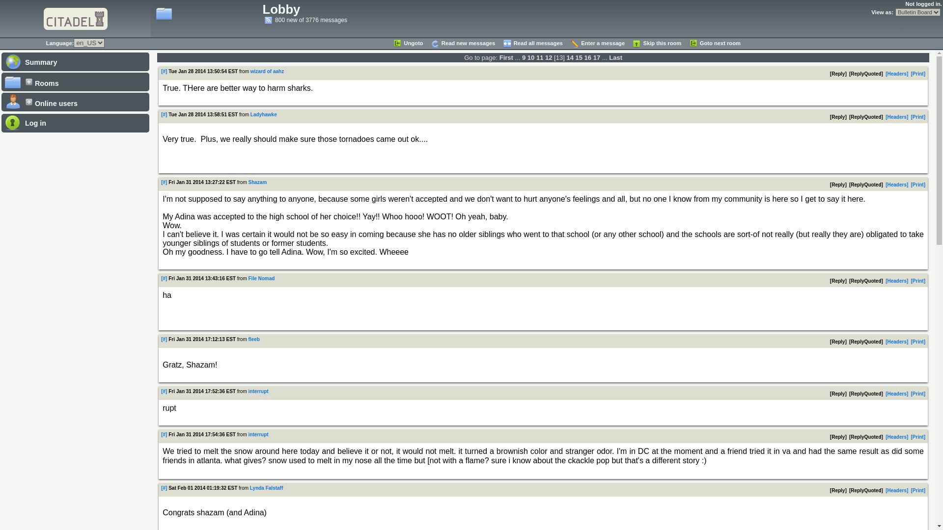 The height and width of the screenshot is (530, 943). Describe the element at coordinates (656, 44) in the screenshot. I see `Skip this room` at that location.